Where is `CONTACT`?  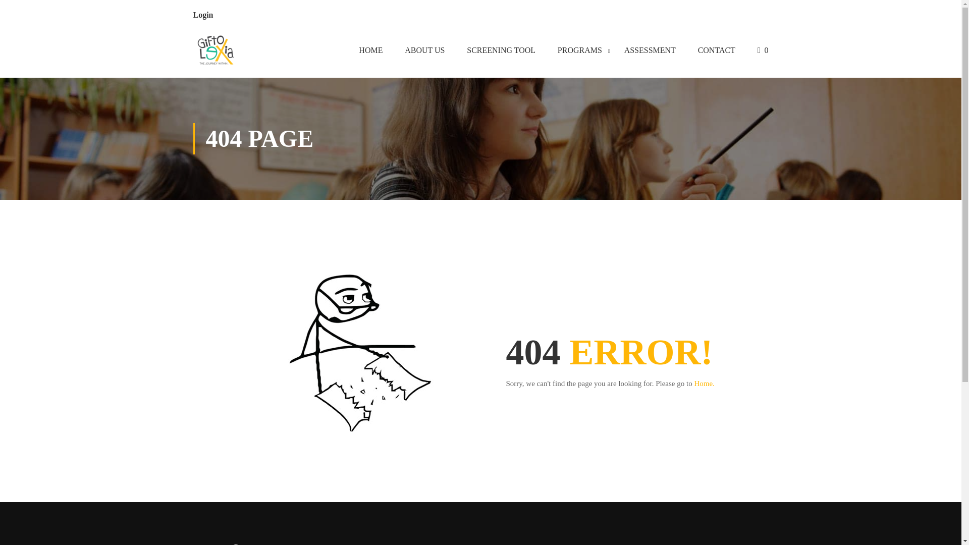
CONTACT is located at coordinates (717, 52).